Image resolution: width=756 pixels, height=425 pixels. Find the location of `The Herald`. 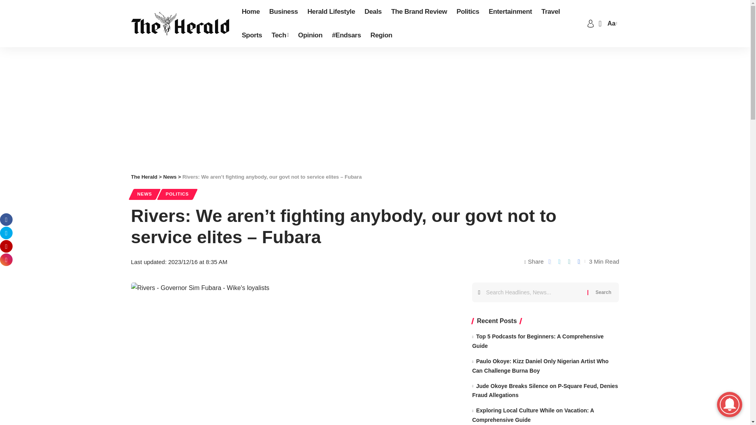

The Herald is located at coordinates (180, 24).